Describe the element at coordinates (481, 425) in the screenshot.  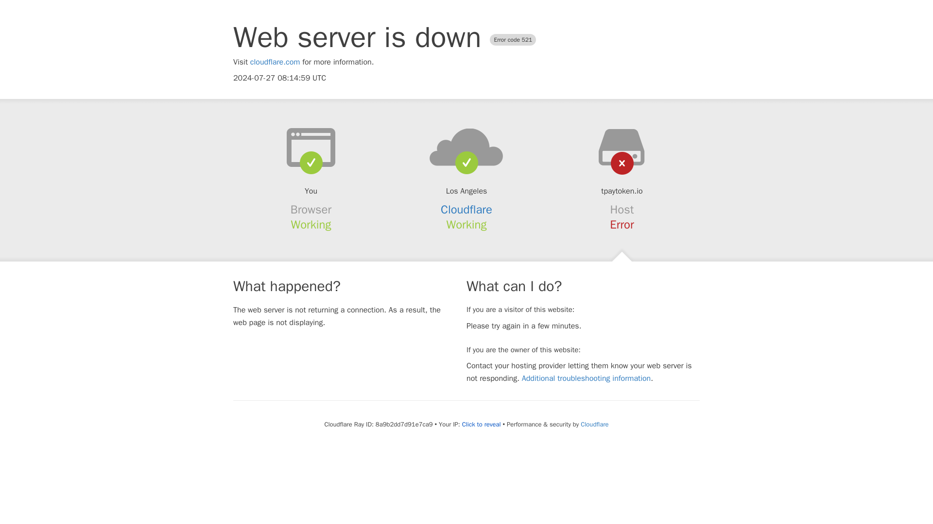
I see `Click to reveal` at that location.